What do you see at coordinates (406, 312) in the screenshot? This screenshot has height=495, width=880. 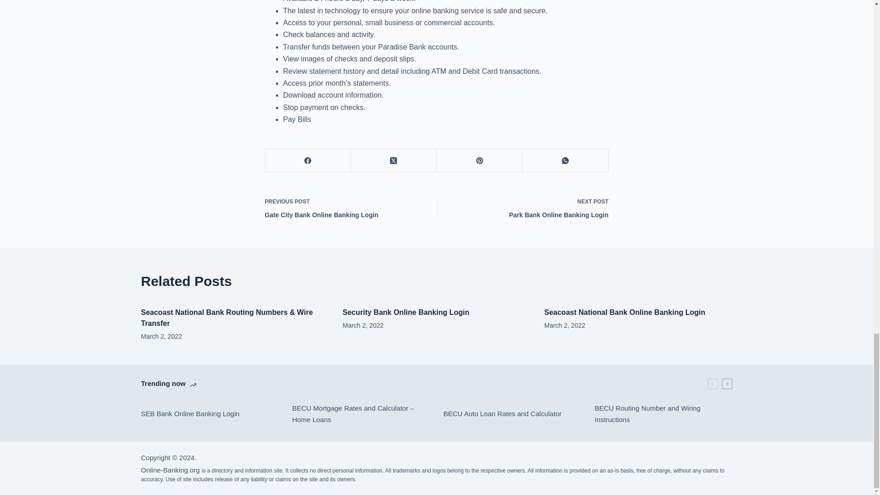 I see `Security Bank Online Banking Login` at bounding box center [406, 312].